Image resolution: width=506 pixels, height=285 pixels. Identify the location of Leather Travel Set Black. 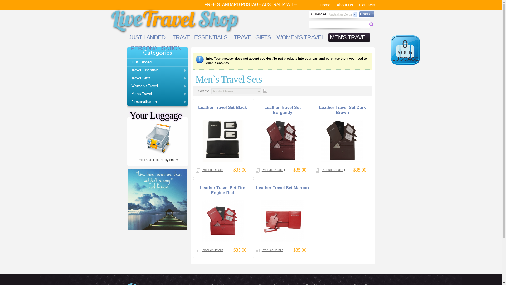
(222, 108).